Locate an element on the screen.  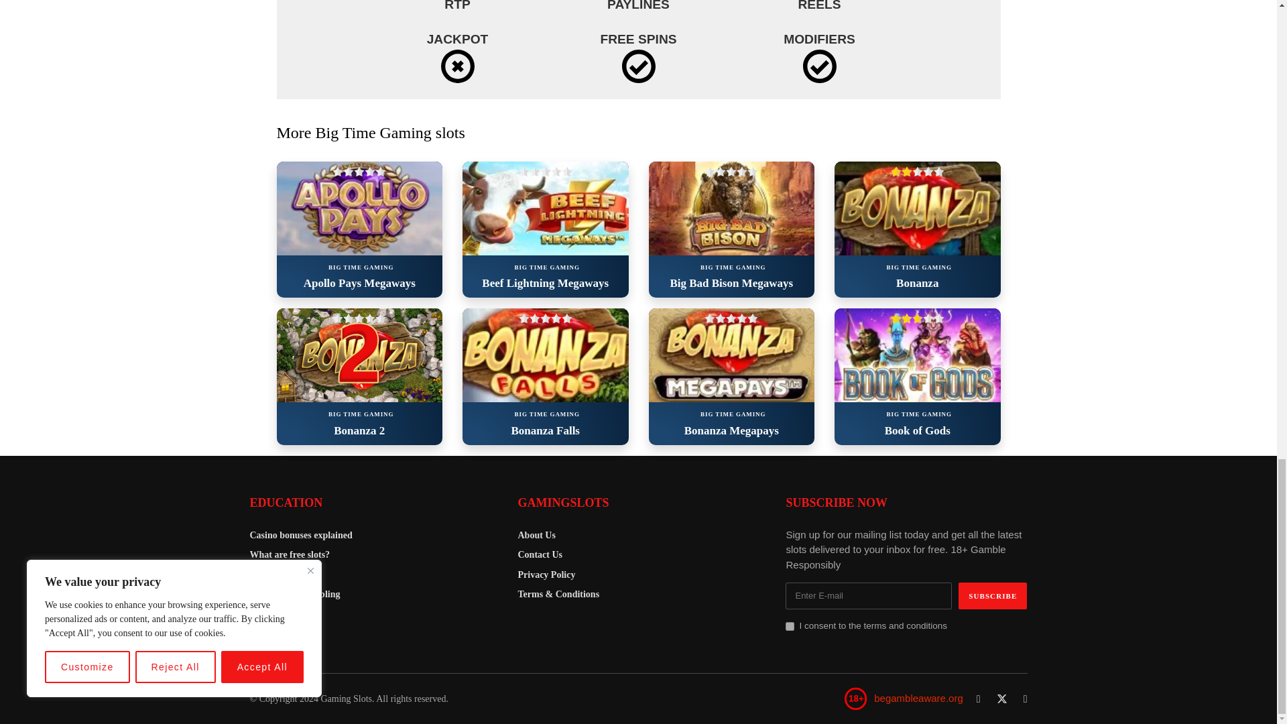
Paylines is located at coordinates (638, 7).